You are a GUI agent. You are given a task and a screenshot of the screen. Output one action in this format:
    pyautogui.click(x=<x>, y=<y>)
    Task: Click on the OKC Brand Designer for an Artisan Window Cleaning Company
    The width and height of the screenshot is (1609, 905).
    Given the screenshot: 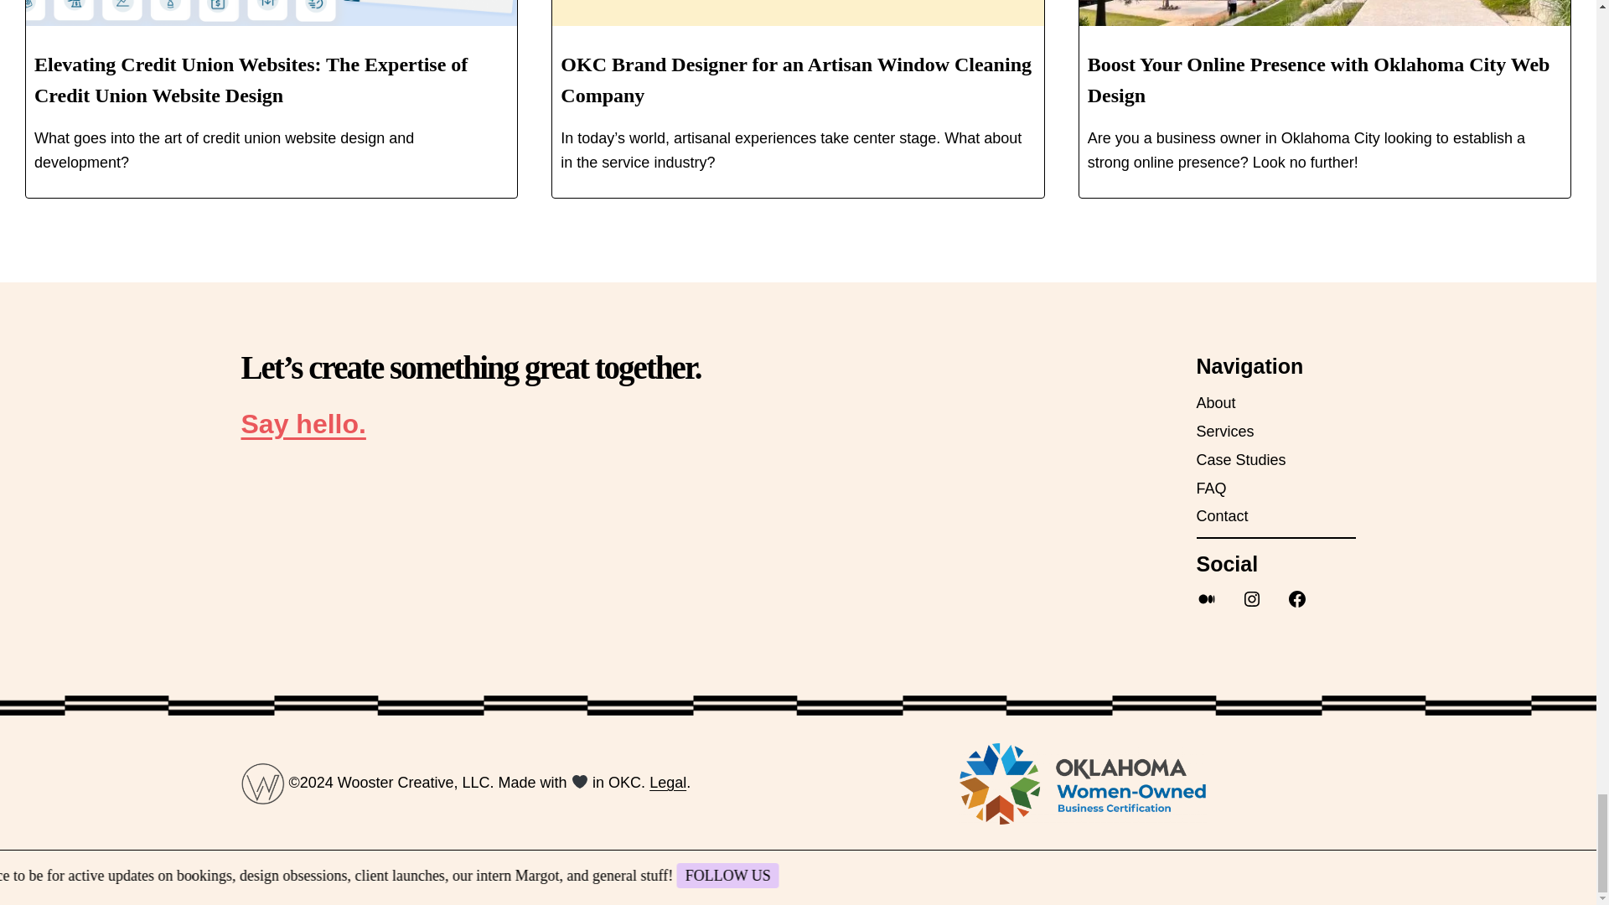 What is the action you would take?
    pyautogui.click(x=795, y=80)
    